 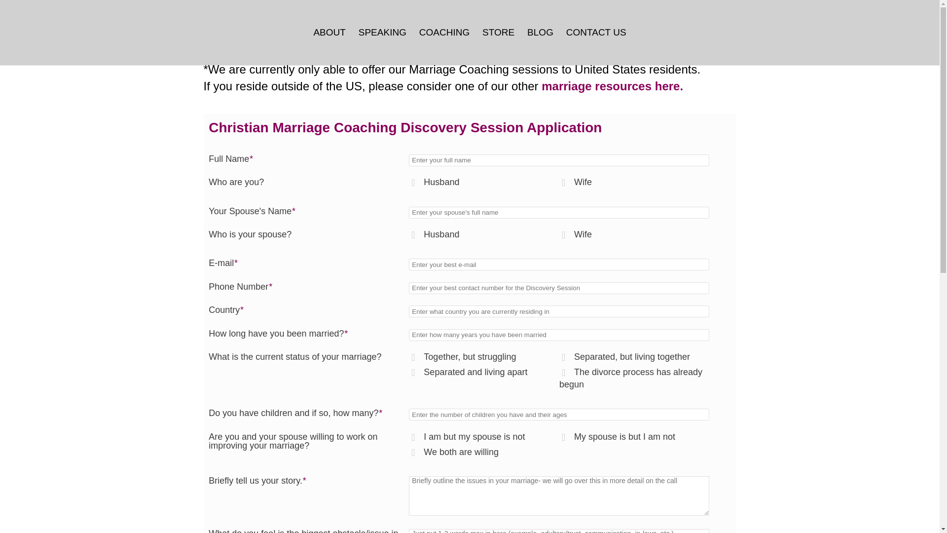 I want to click on ABOUT, so click(x=329, y=47).